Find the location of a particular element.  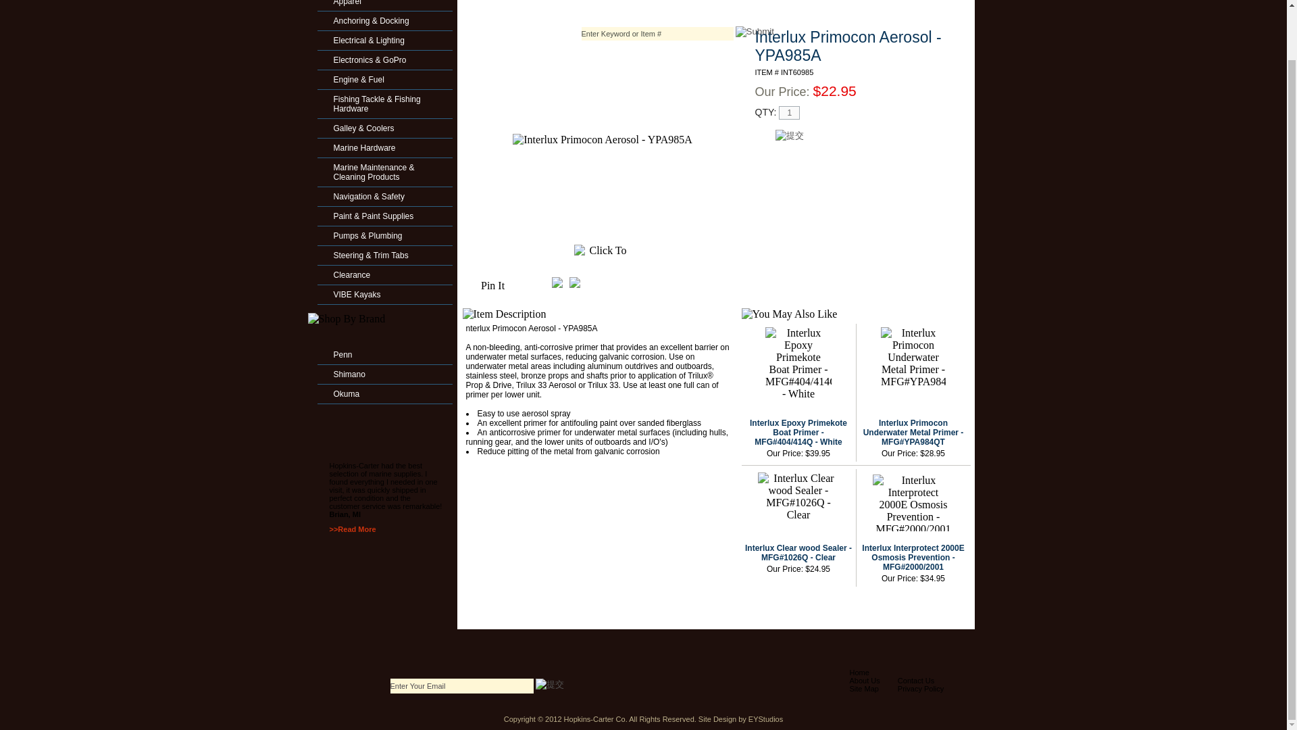

Shop By Brand is located at coordinates (347, 319).